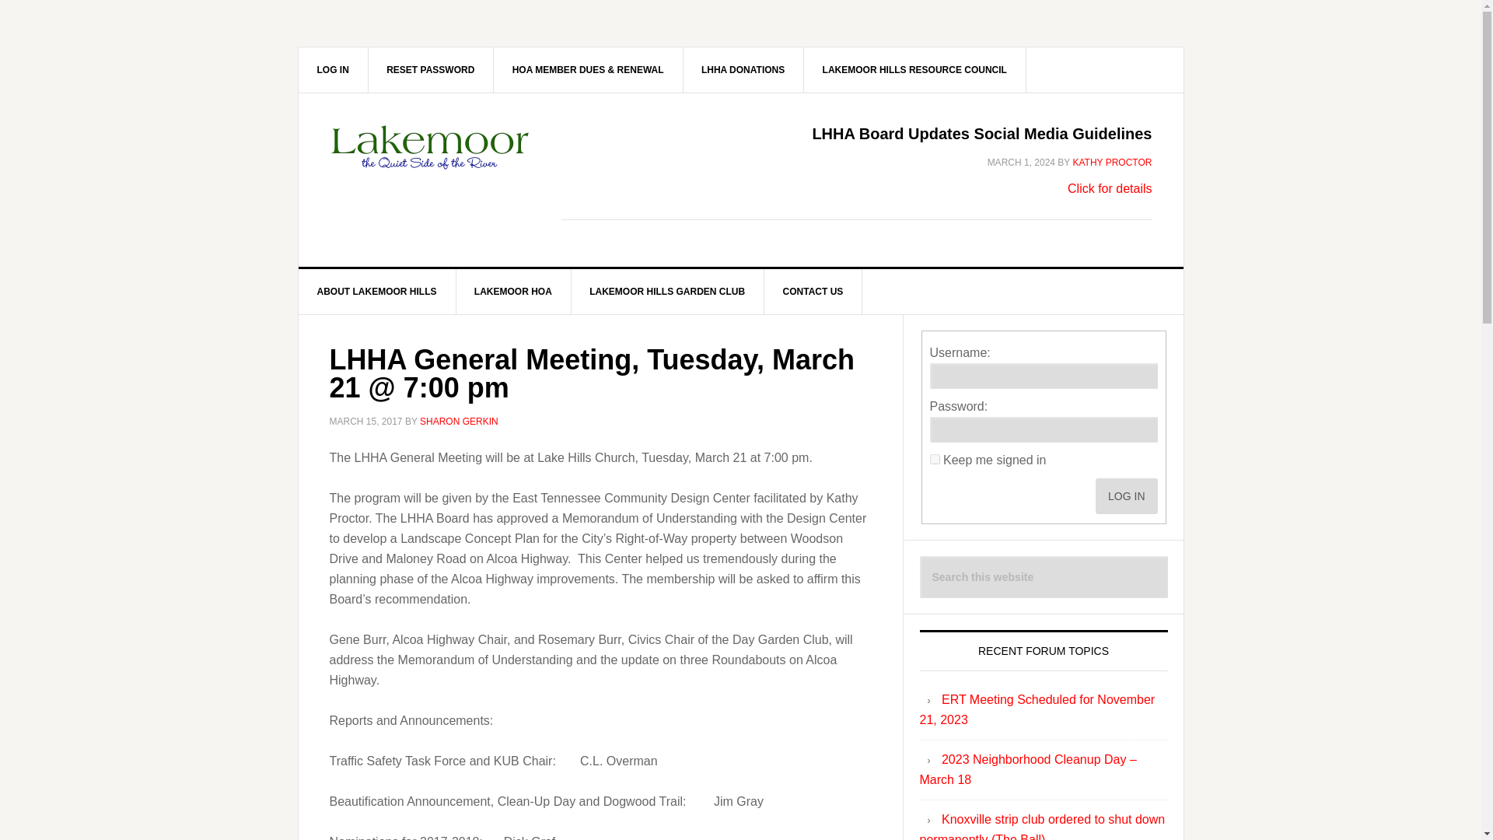 This screenshot has width=1493, height=840. What do you see at coordinates (459, 420) in the screenshot?
I see `SHARON GERKIN` at bounding box center [459, 420].